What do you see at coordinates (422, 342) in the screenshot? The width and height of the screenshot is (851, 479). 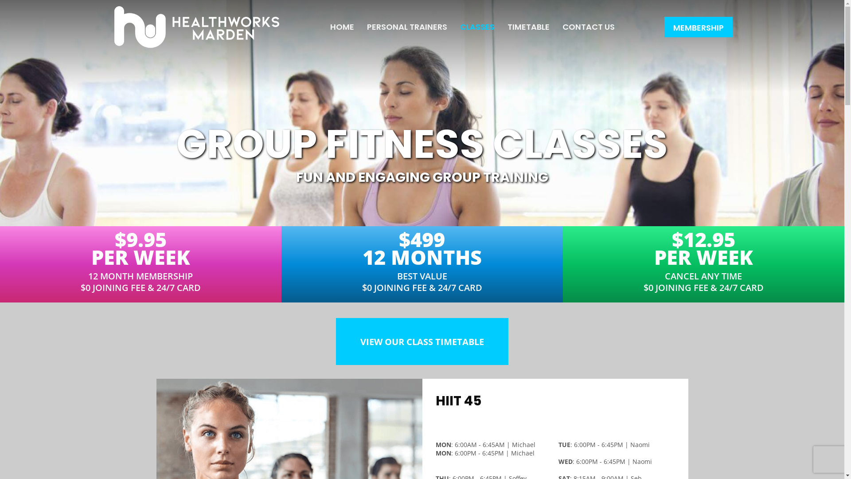 I see `VIEW OUR CLASS TIMETABLE` at bounding box center [422, 342].